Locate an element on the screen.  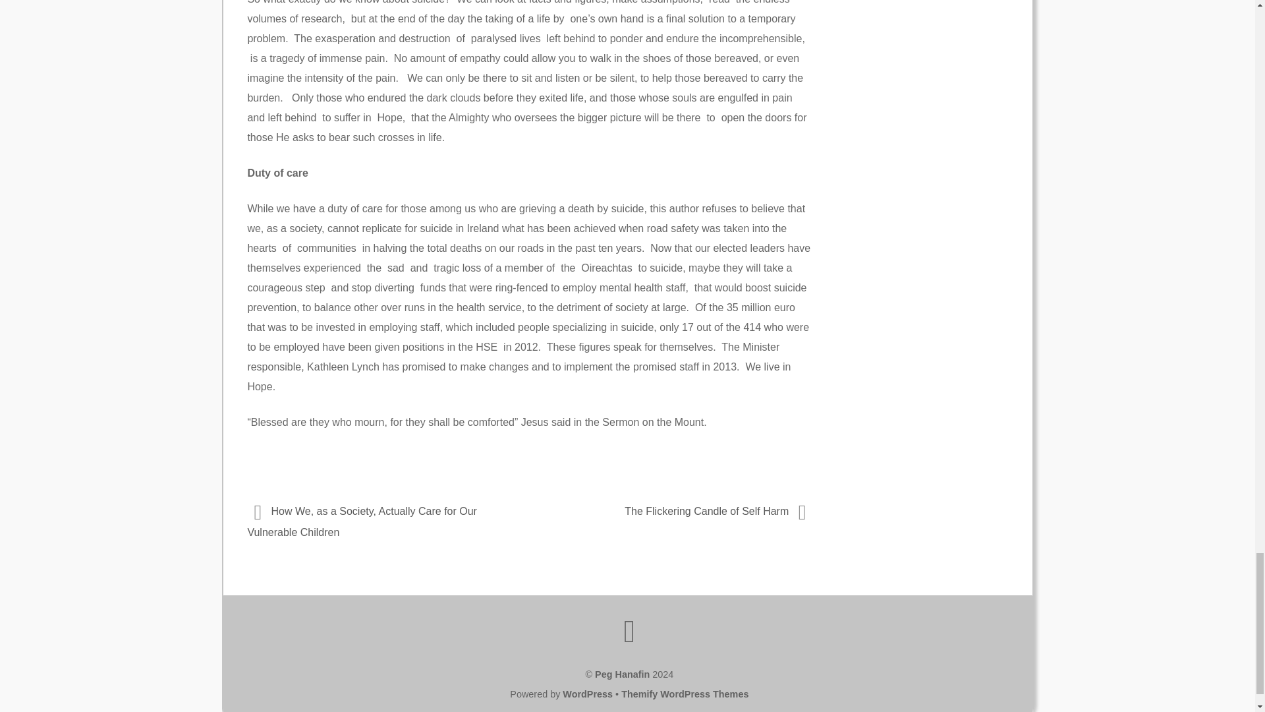
The Flickering Candle of Self Harm is located at coordinates (679, 512).